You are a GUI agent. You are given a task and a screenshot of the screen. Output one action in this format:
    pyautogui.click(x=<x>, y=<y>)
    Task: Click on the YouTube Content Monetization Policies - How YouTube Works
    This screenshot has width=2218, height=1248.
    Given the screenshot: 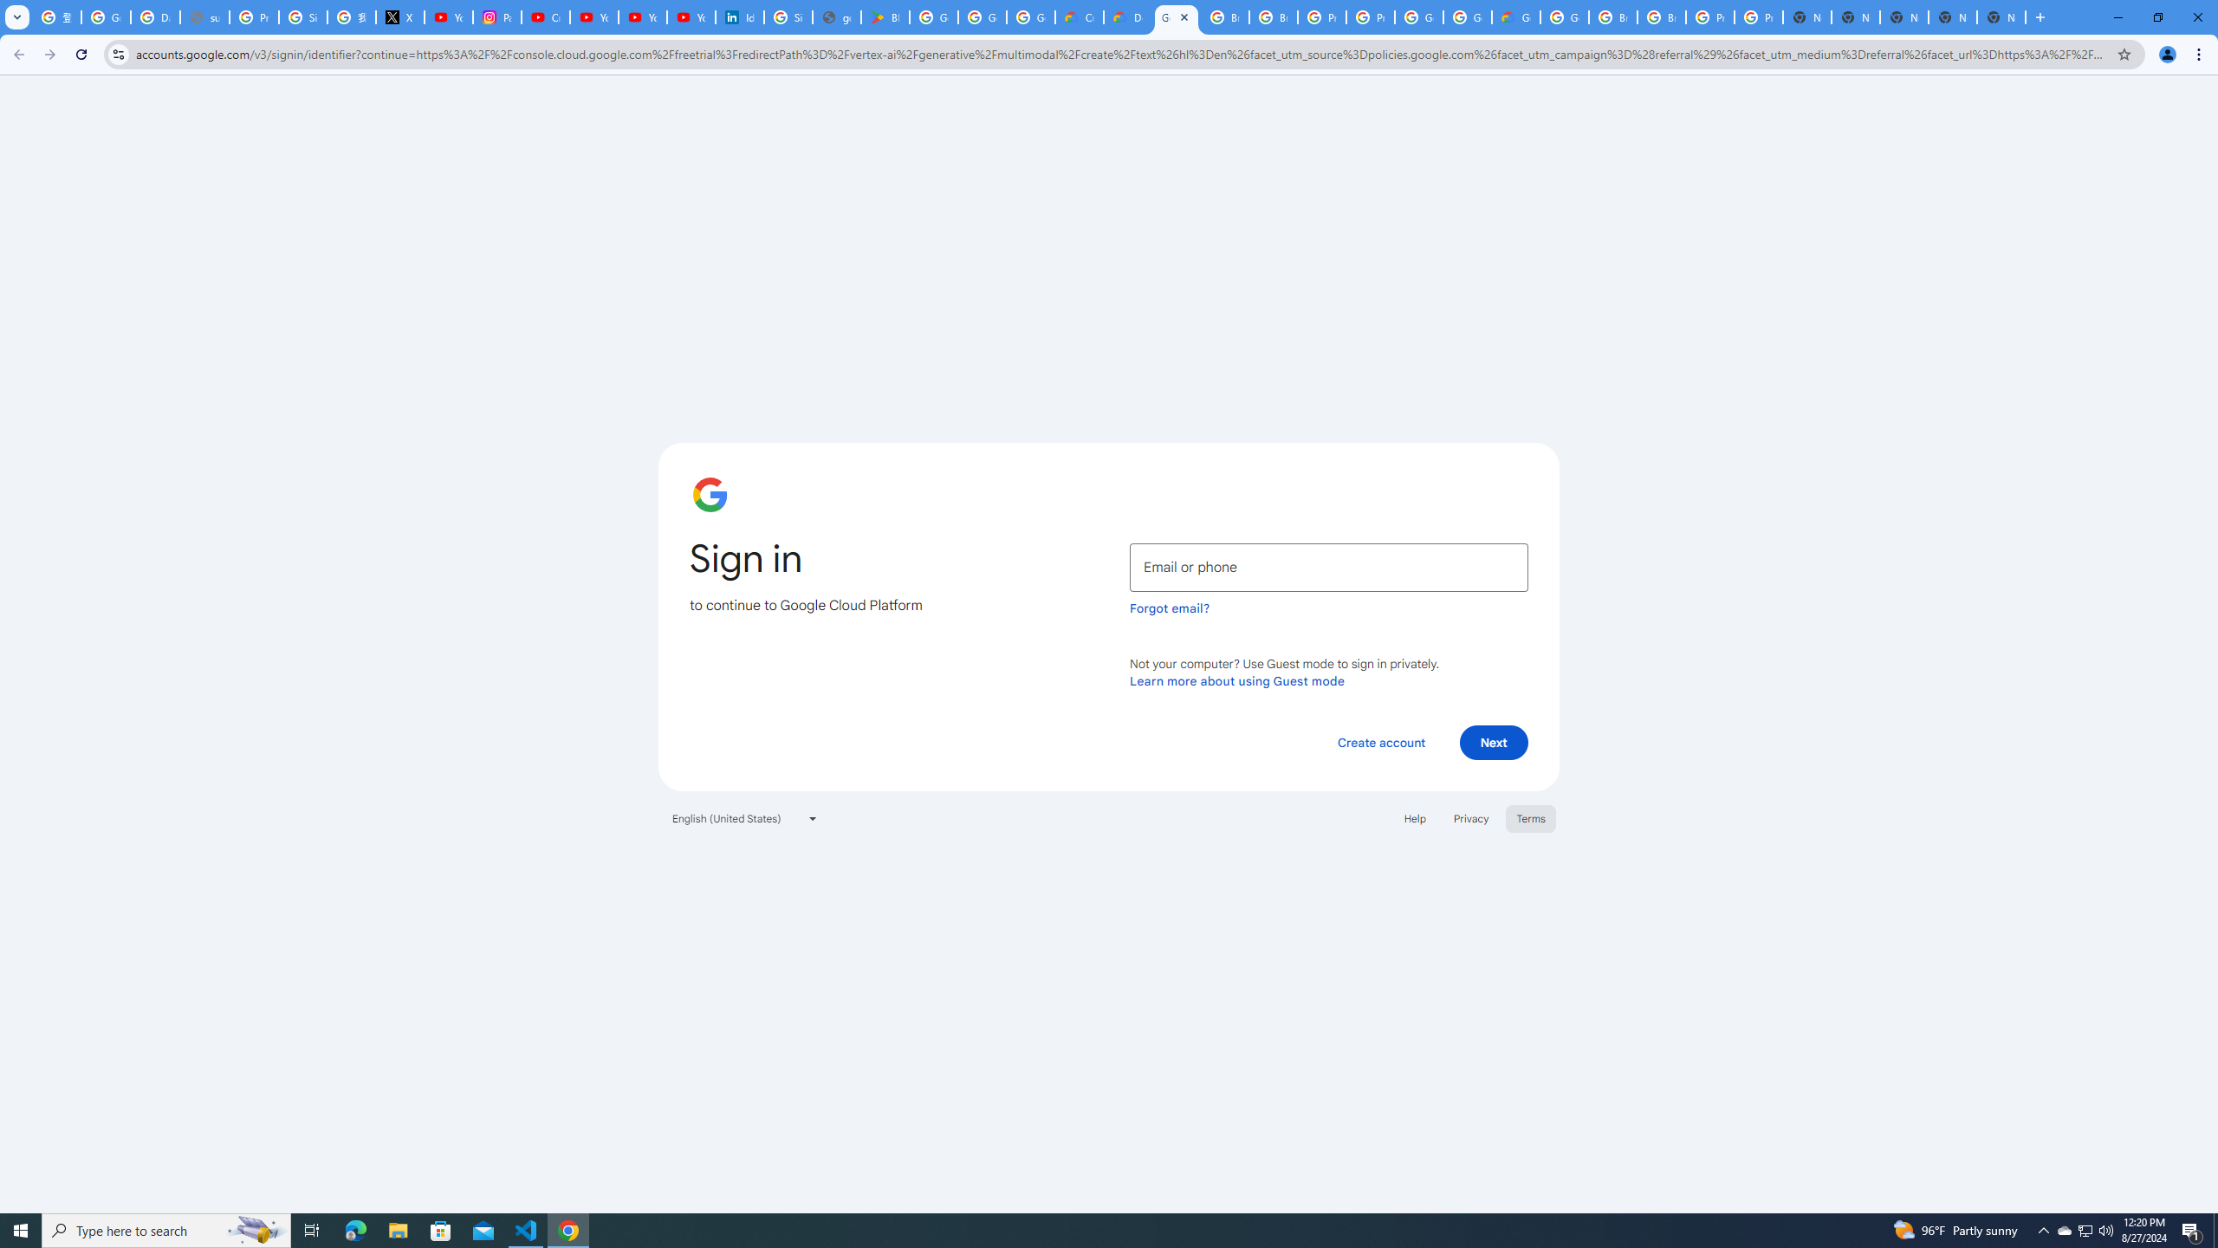 What is the action you would take?
    pyautogui.click(x=449, y=17)
    